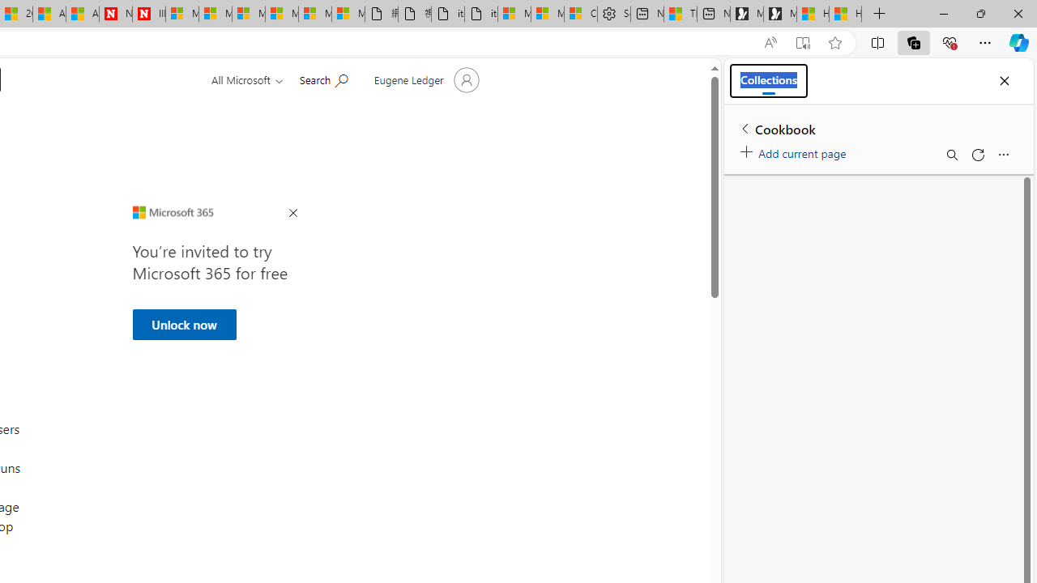 This screenshot has width=1037, height=583. What do you see at coordinates (323, 79) in the screenshot?
I see `Search for help` at bounding box center [323, 79].